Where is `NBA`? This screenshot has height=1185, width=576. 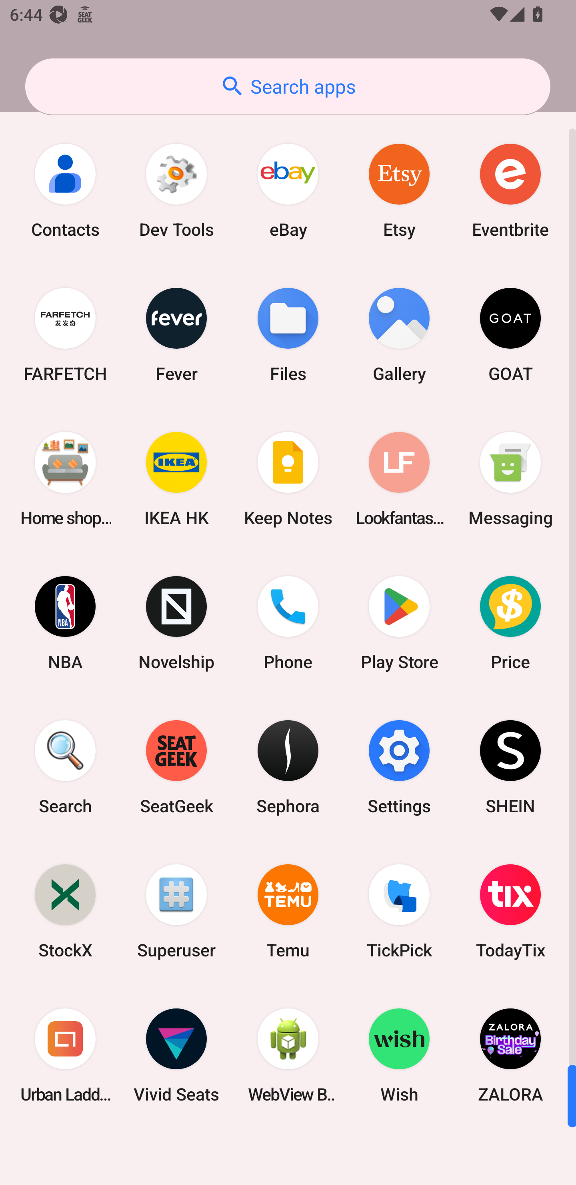 NBA is located at coordinates (65, 623).